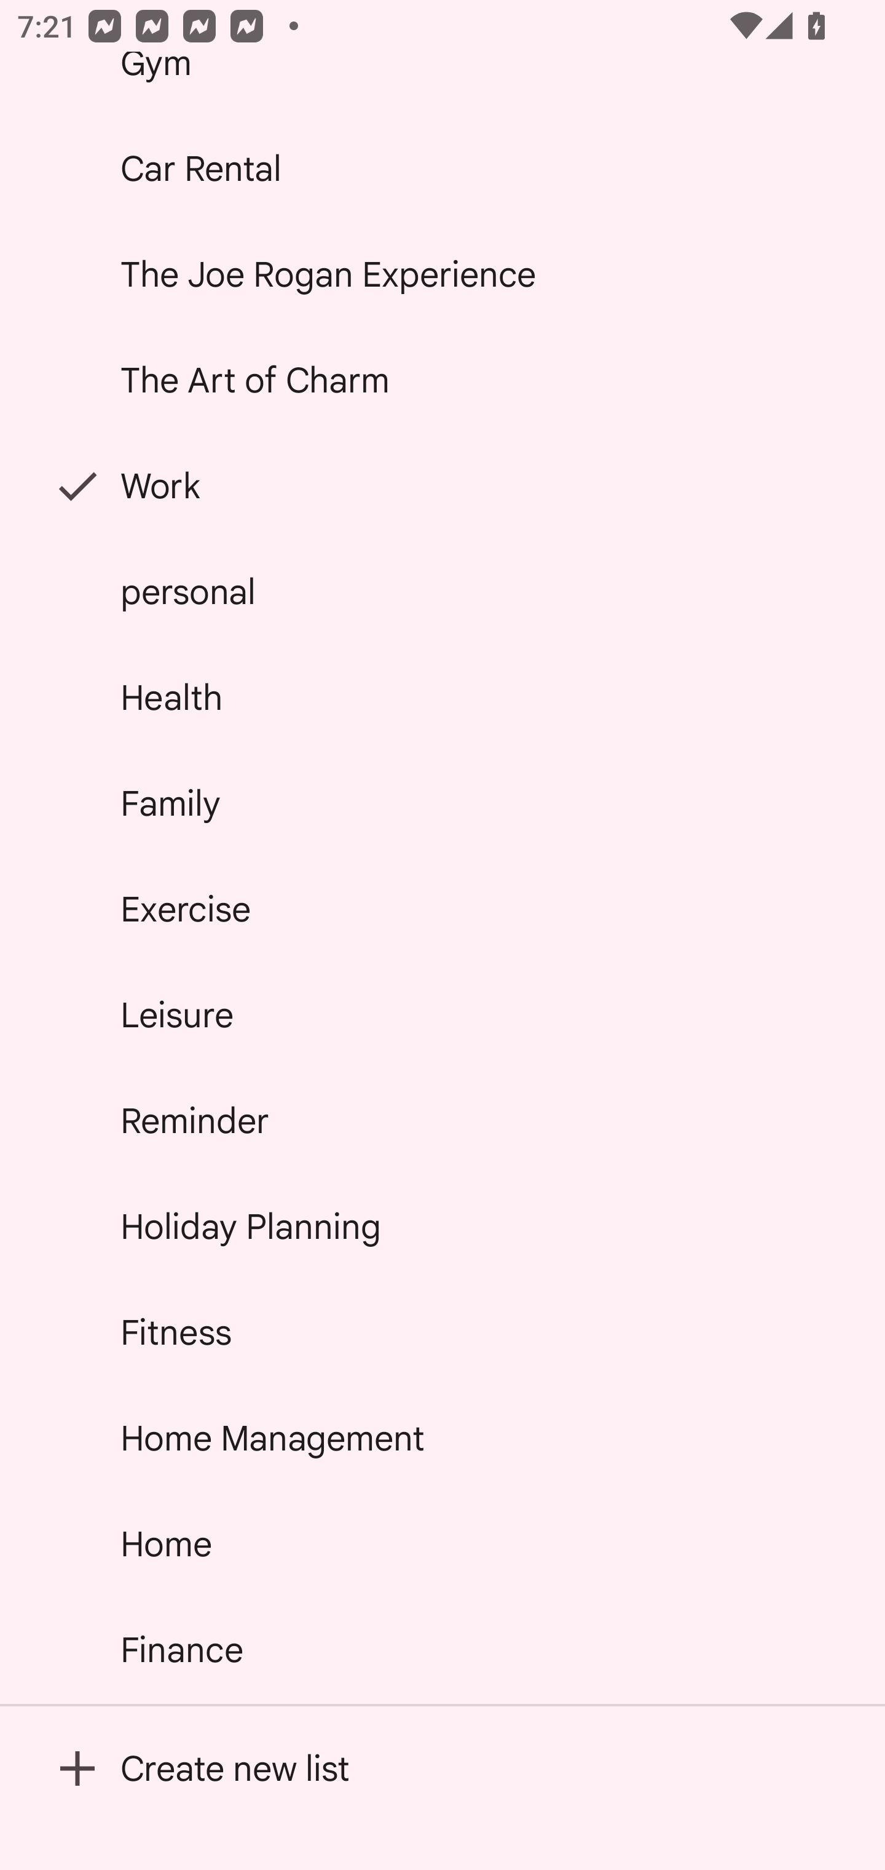 Image resolution: width=885 pixels, height=1870 pixels. Describe the element at coordinates (442, 592) in the screenshot. I see `personal` at that location.